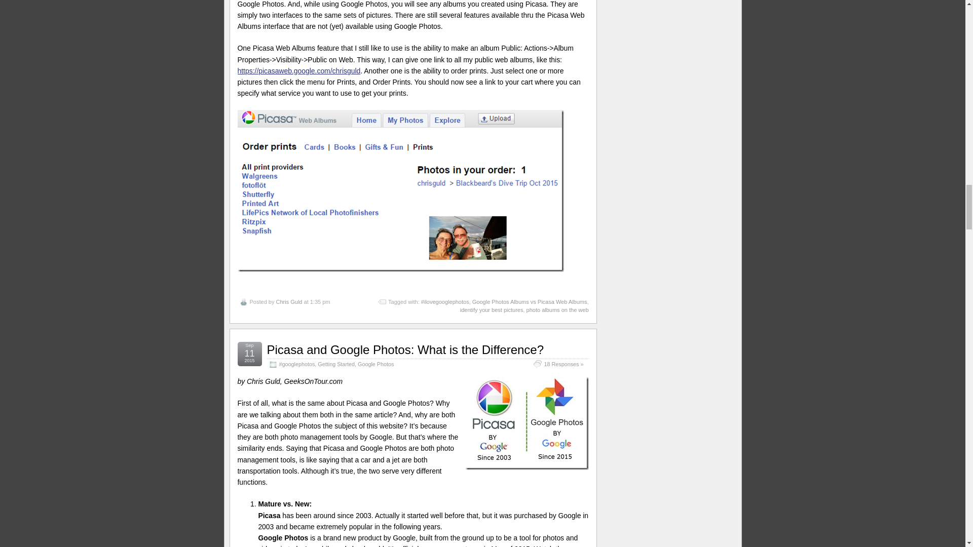  I want to click on identify your best pictures, so click(492, 309).